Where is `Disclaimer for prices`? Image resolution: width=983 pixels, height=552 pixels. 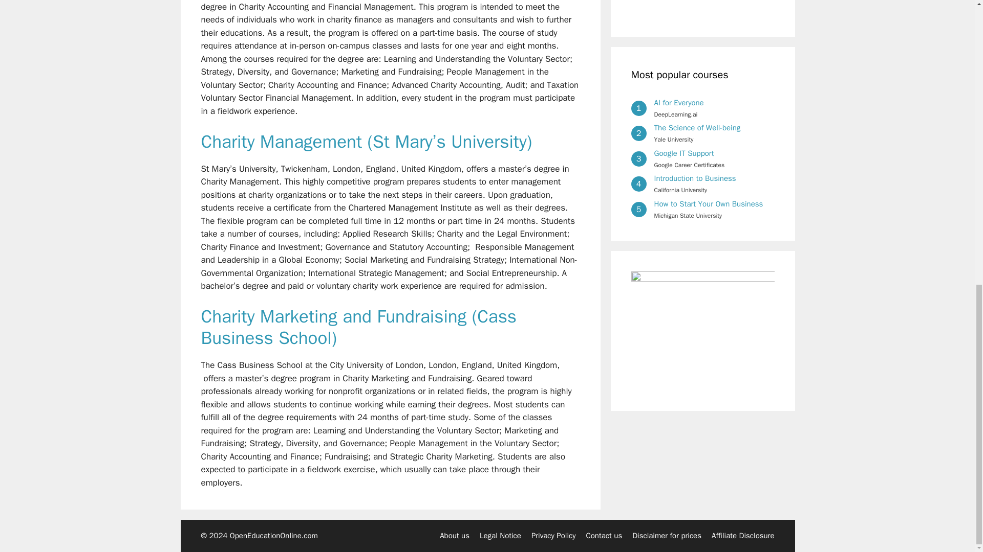 Disclaimer for prices is located at coordinates (667, 536).